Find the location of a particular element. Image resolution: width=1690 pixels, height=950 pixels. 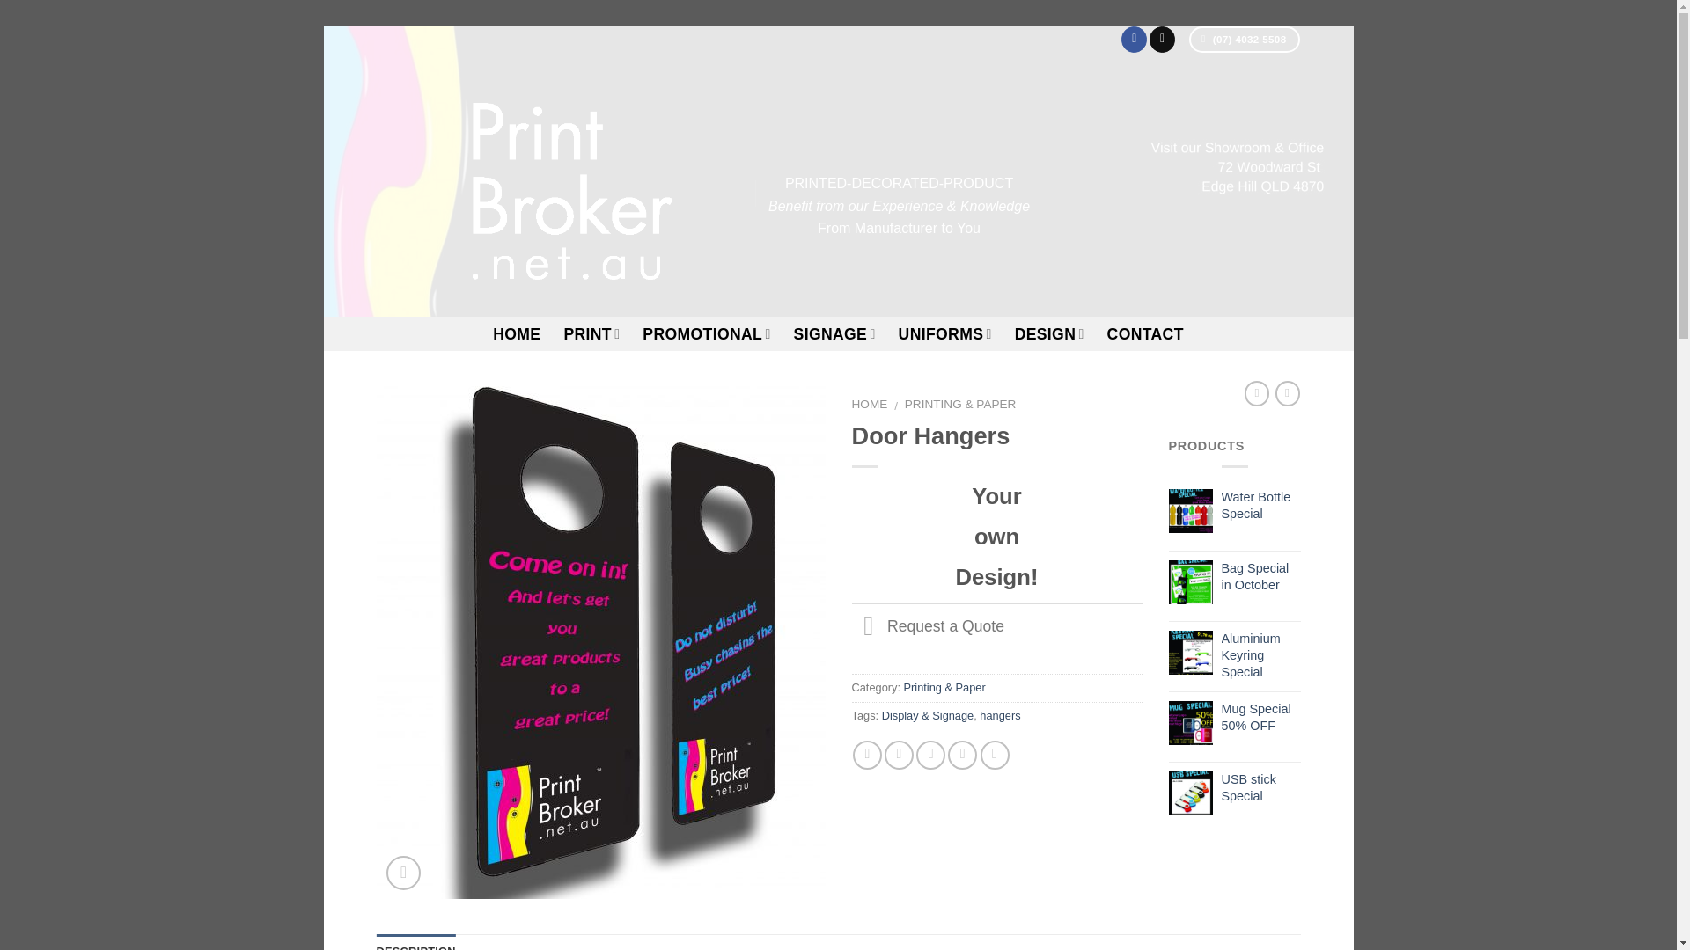

HOME is located at coordinates (517, 334).